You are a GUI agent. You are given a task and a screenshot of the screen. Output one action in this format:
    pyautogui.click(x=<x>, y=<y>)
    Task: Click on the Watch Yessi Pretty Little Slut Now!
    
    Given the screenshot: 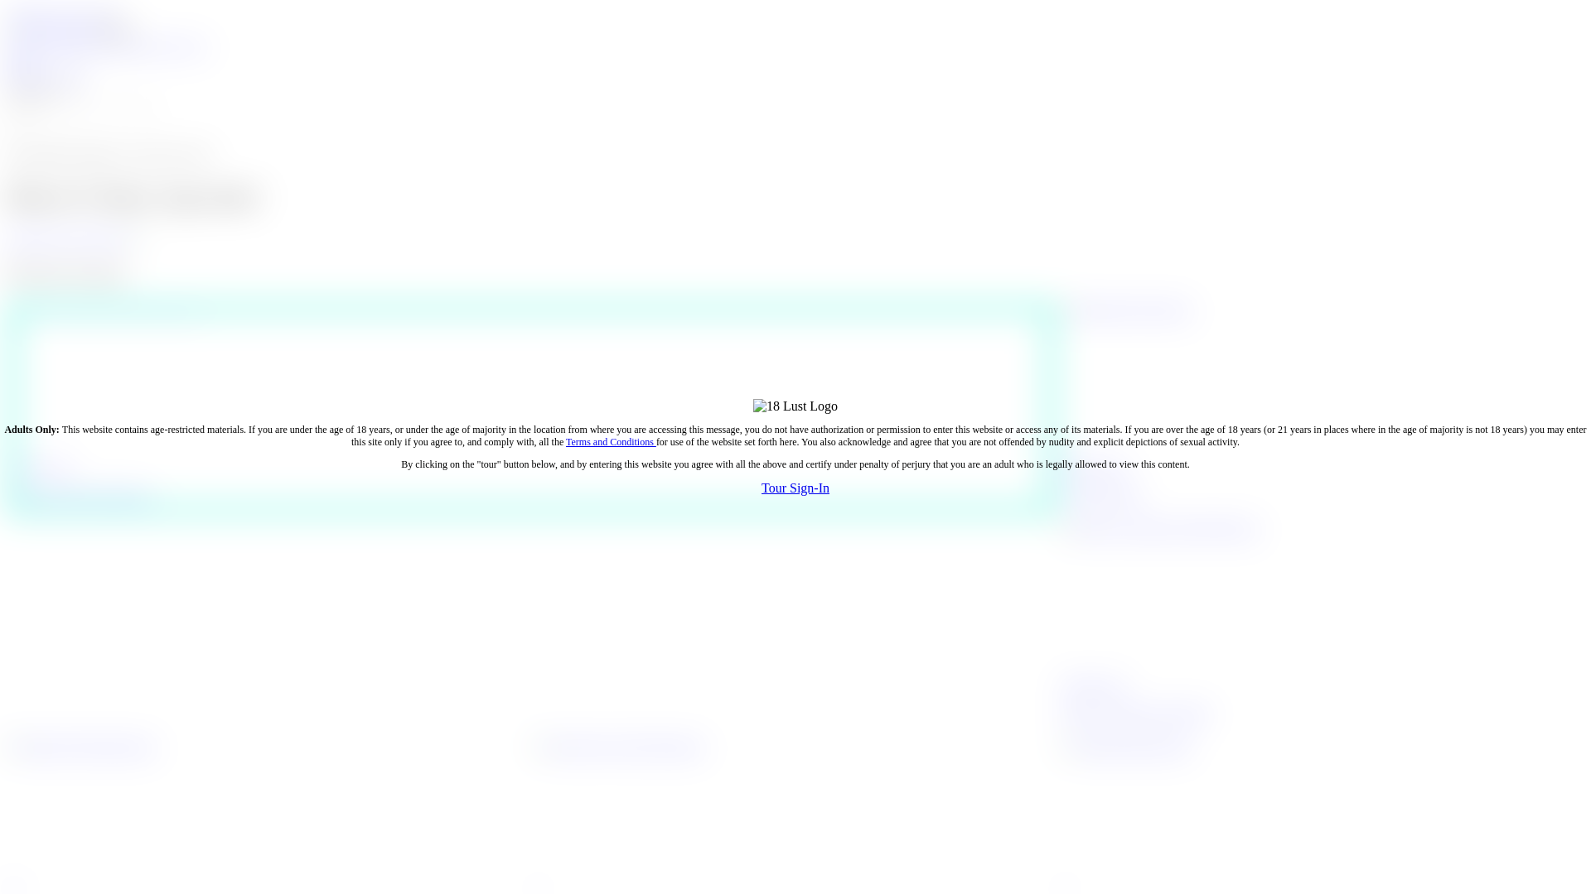 What is the action you would take?
    pyautogui.click(x=620, y=747)
    